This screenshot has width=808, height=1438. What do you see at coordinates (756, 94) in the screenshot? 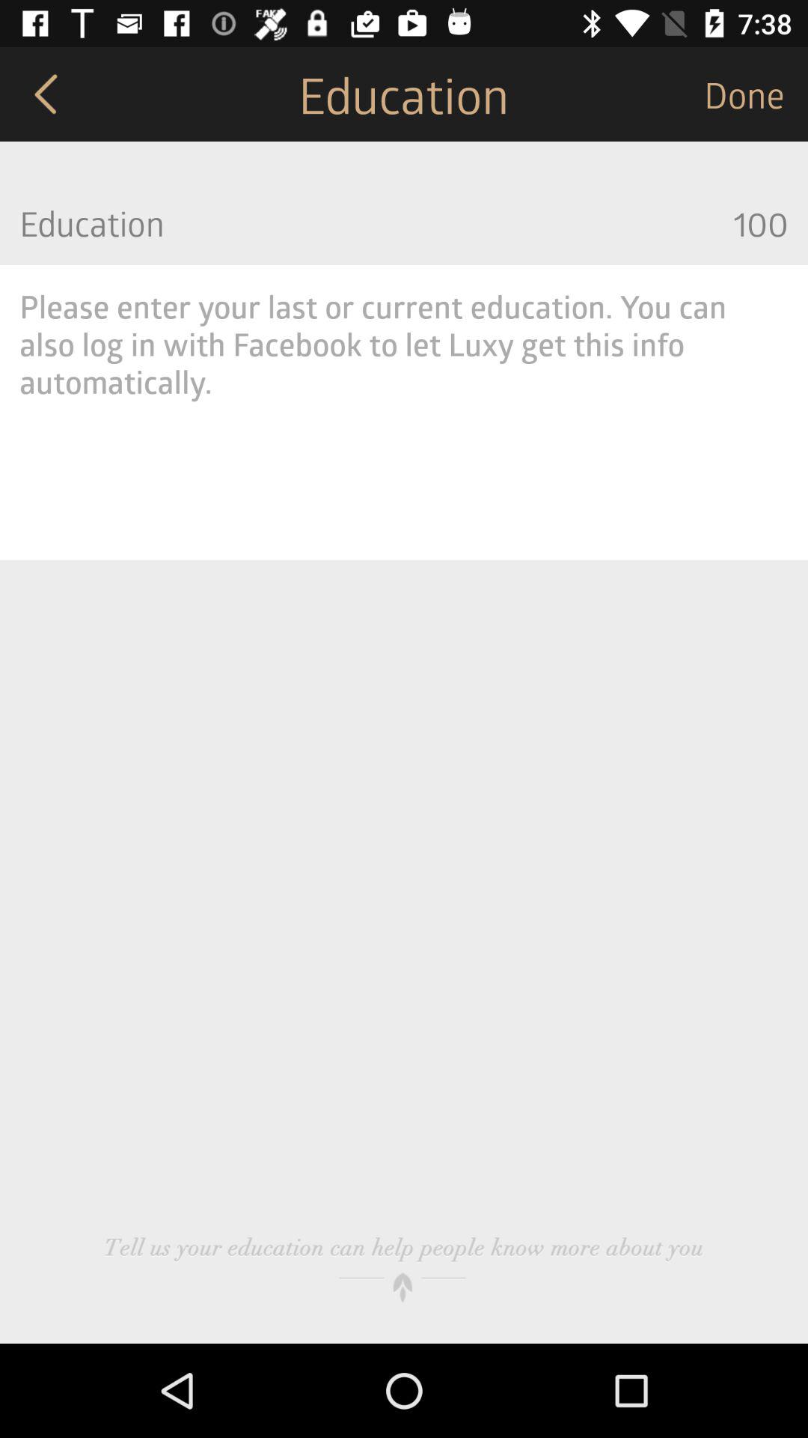
I see `launch icon to the right of the education item` at bounding box center [756, 94].